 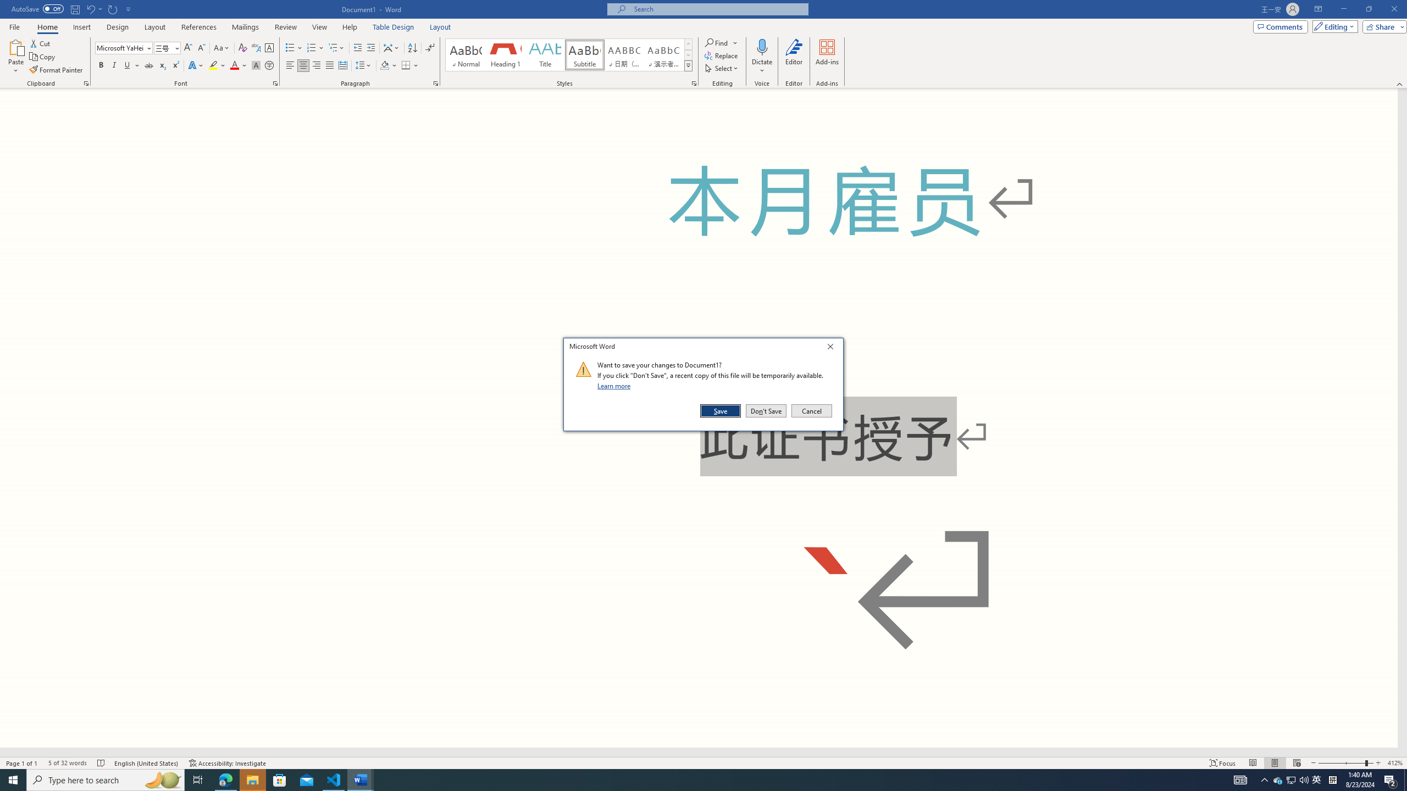 I want to click on File Explorer - 1 running window, so click(x=252, y=780).